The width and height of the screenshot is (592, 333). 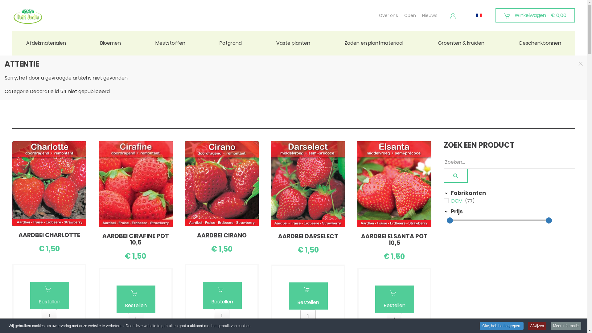 I want to click on Oke, heb het begrepen., so click(x=502, y=326).